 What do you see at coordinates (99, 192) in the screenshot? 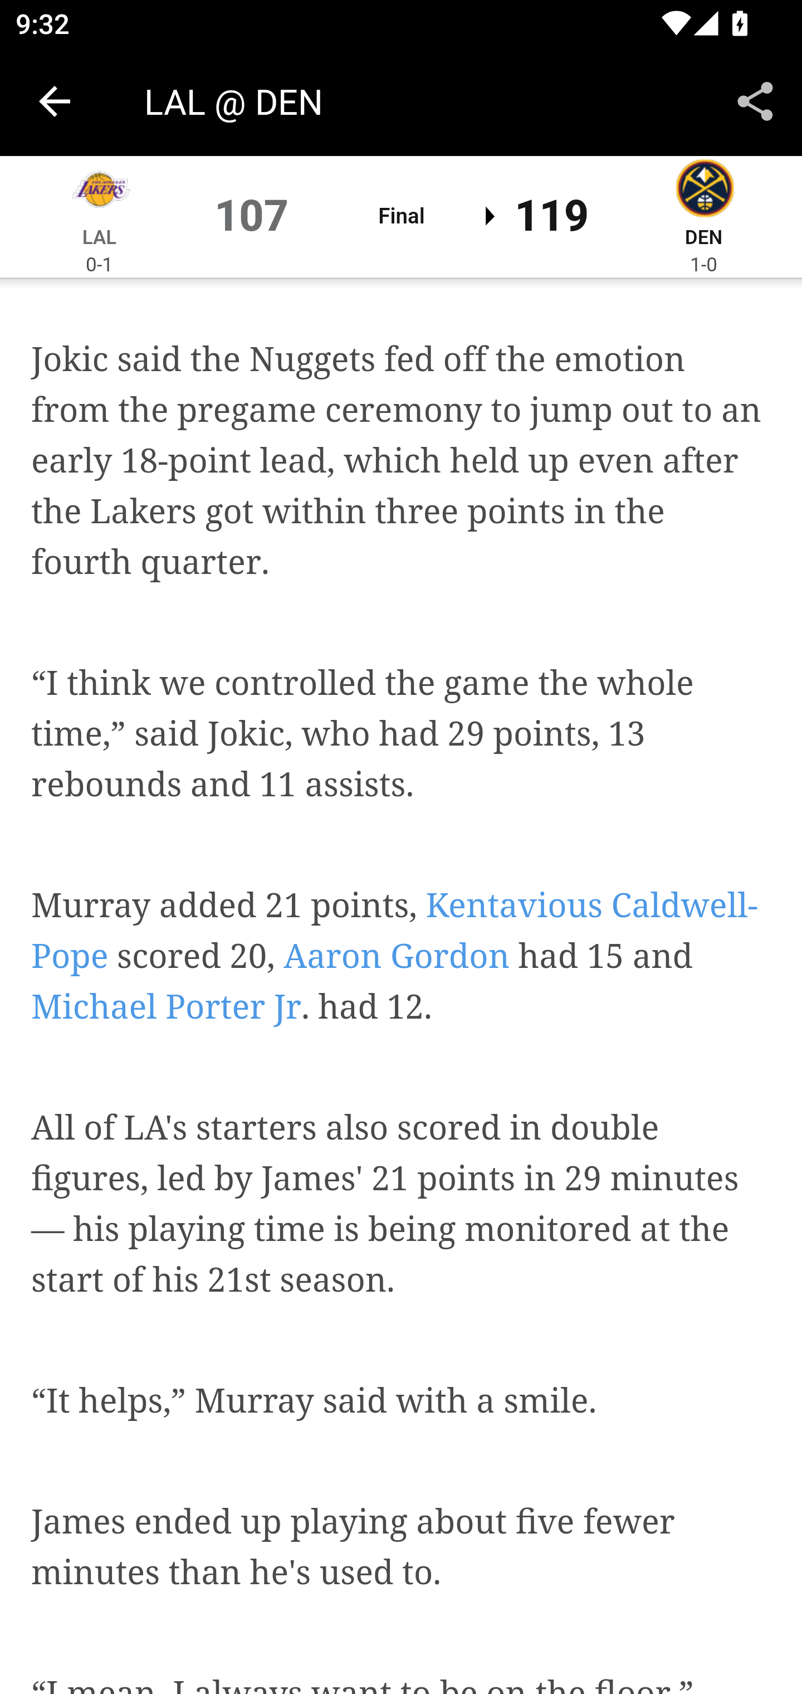
I see `Los Angeles Lakers` at bounding box center [99, 192].